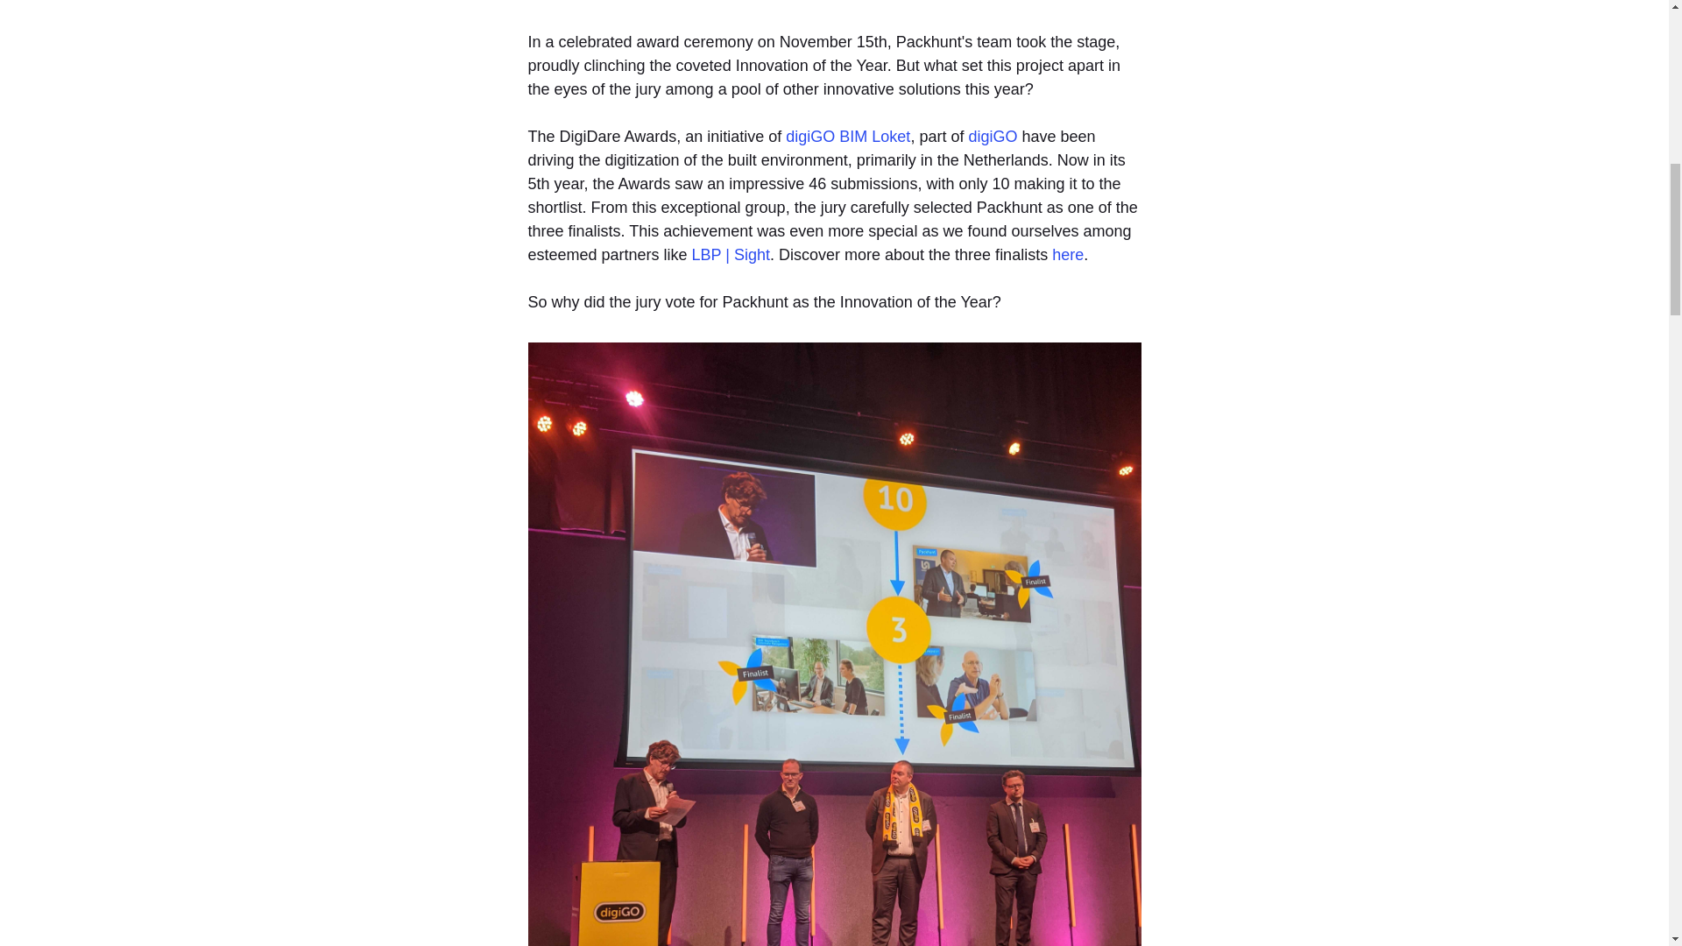 Image resolution: width=1682 pixels, height=946 pixels. I want to click on digiGO, so click(993, 137).